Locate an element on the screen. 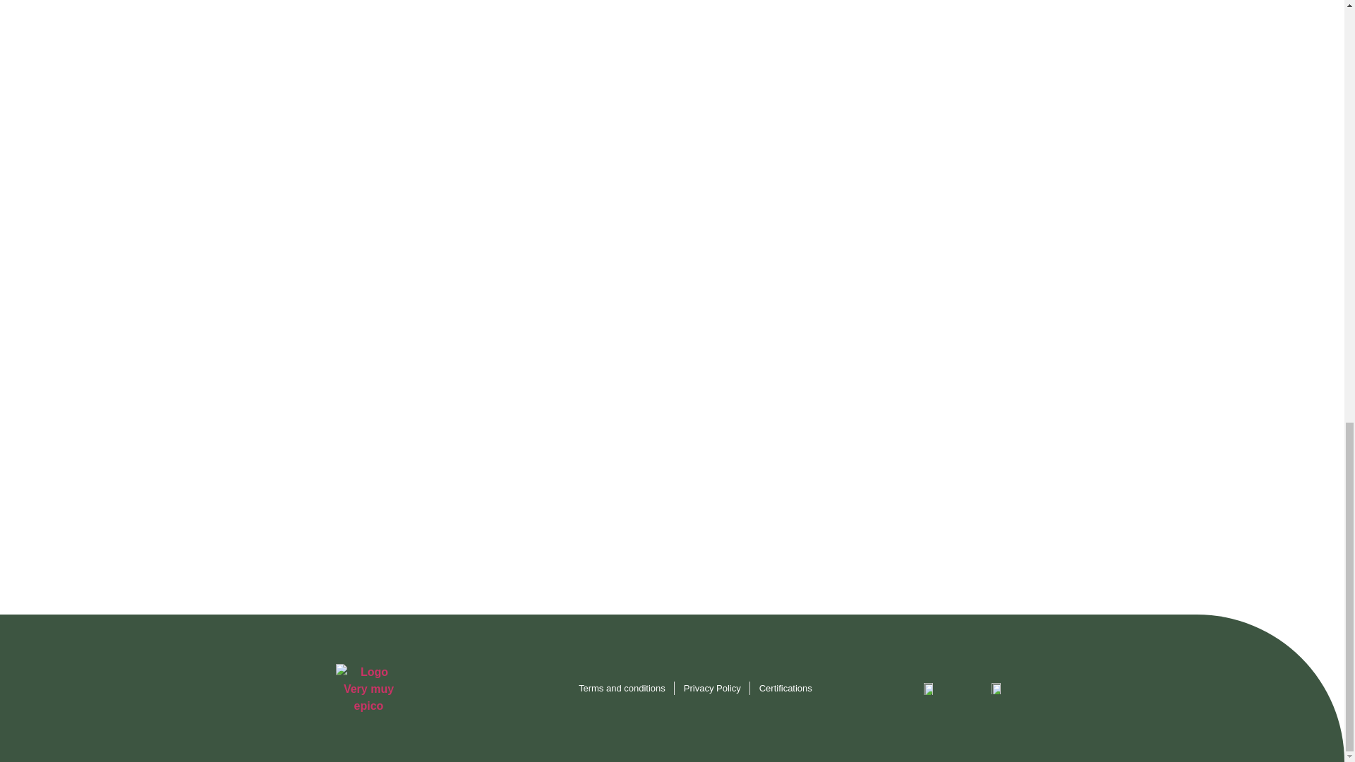 The image size is (1355, 762). Privacy Policy is located at coordinates (713, 689).